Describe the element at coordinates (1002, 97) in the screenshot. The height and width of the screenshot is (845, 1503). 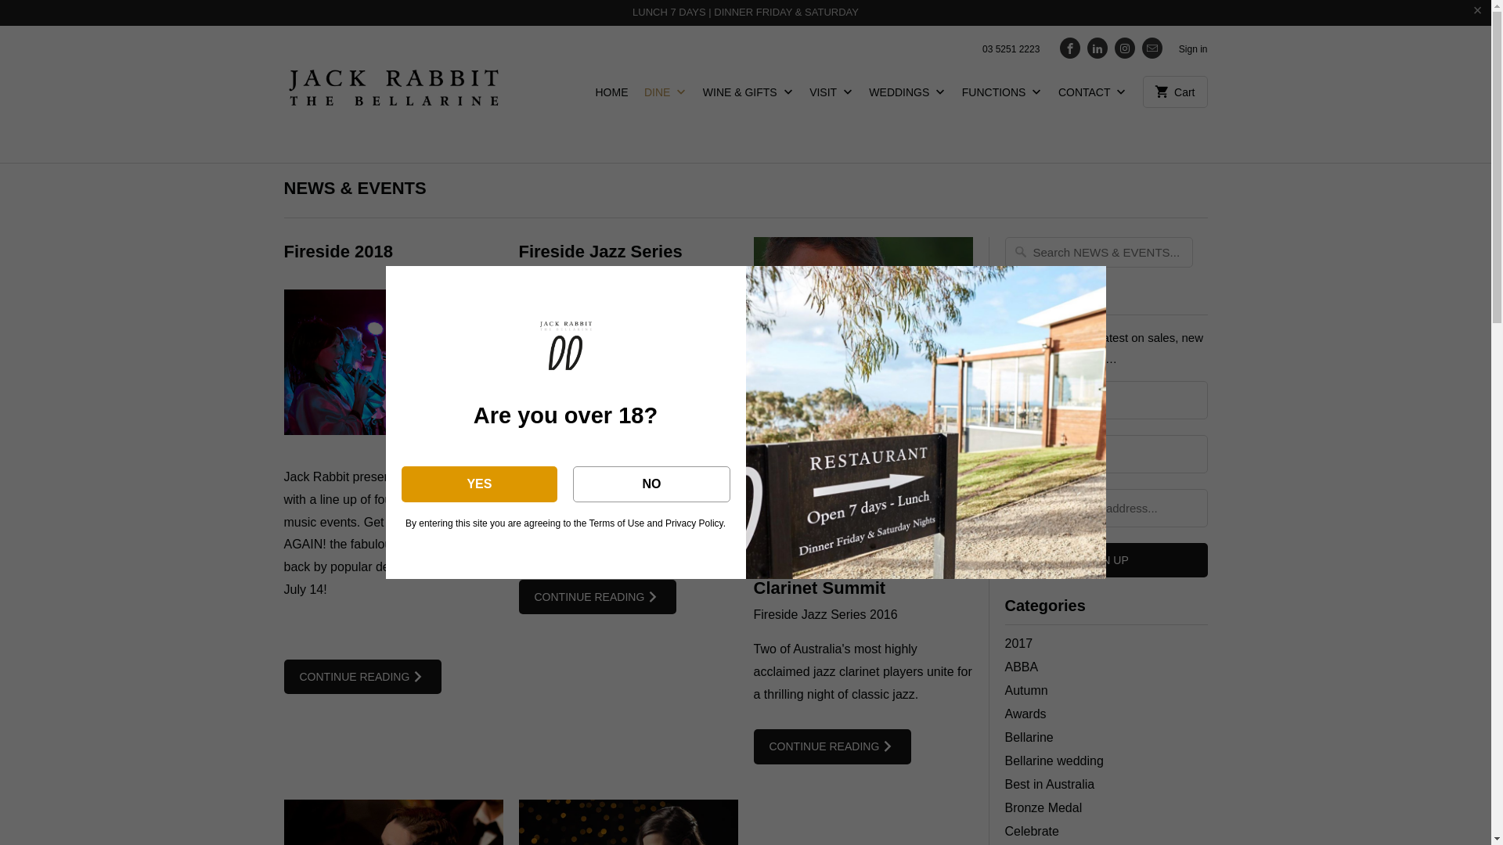
I see `FUNCTIONS` at that location.